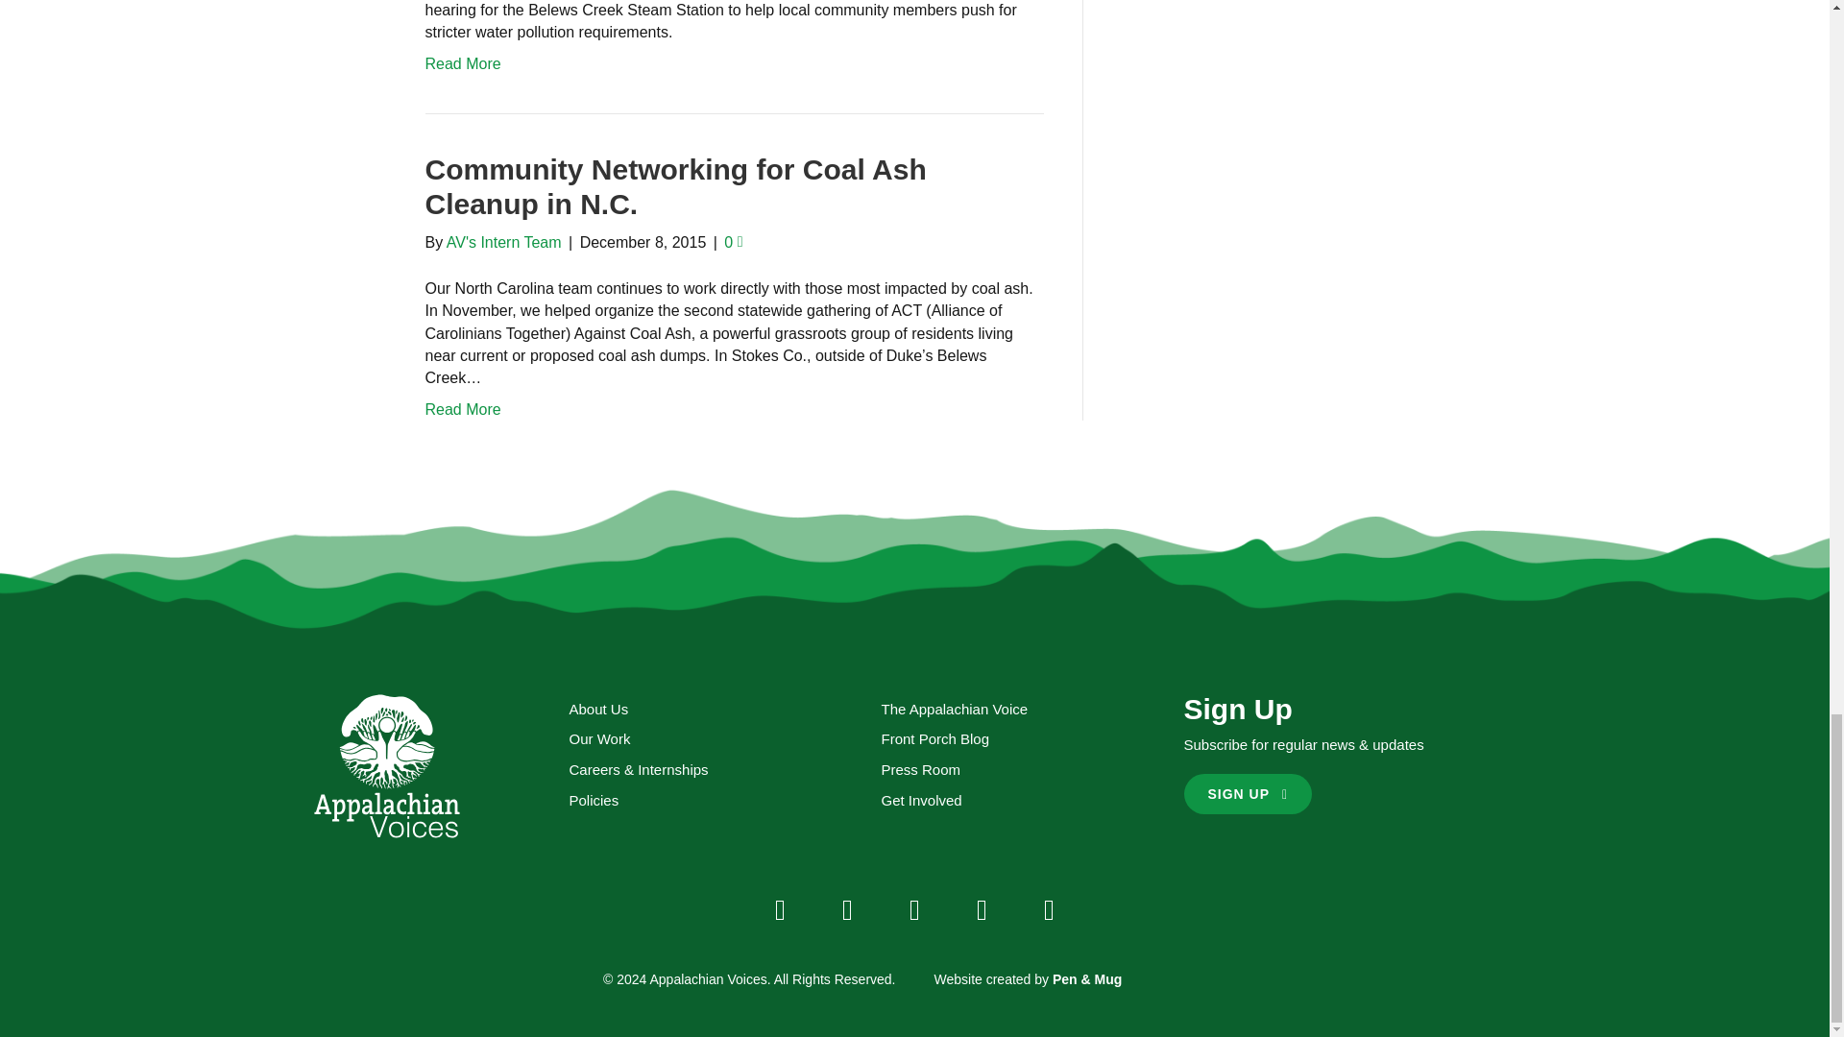  Describe the element at coordinates (674, 186) in the screenshot. I see `Community Networking for Coal Ash Cleanup in N.C.` at that location.